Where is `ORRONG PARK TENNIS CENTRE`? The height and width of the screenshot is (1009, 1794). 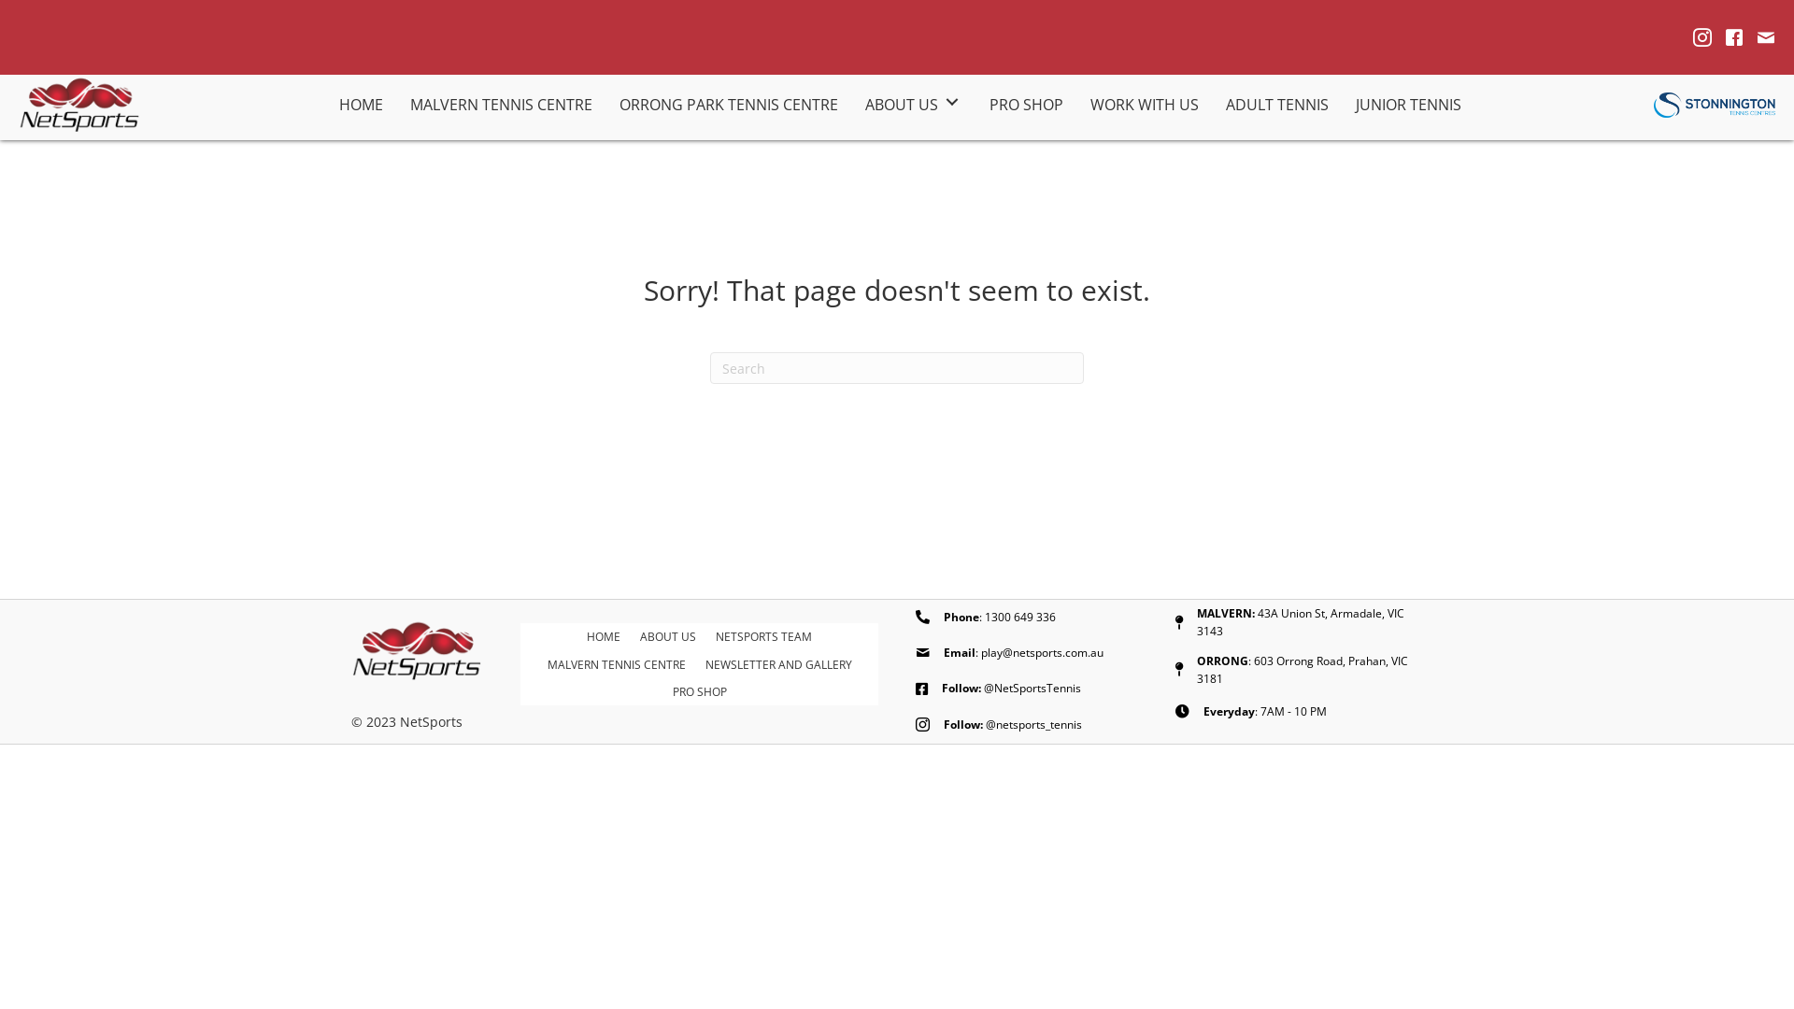
ORRONG PARK TENNIS CENTRE is located at coordinates (729, 103).